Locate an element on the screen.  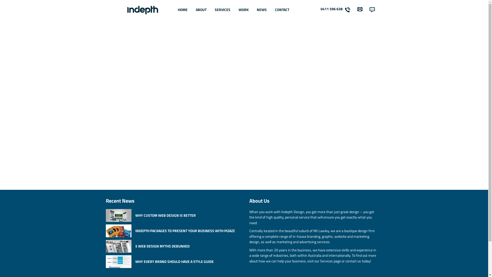
WHY EVERY BRAND SHOULD HAVE A STYLE GUIDE is located at coordinates (175, 261).